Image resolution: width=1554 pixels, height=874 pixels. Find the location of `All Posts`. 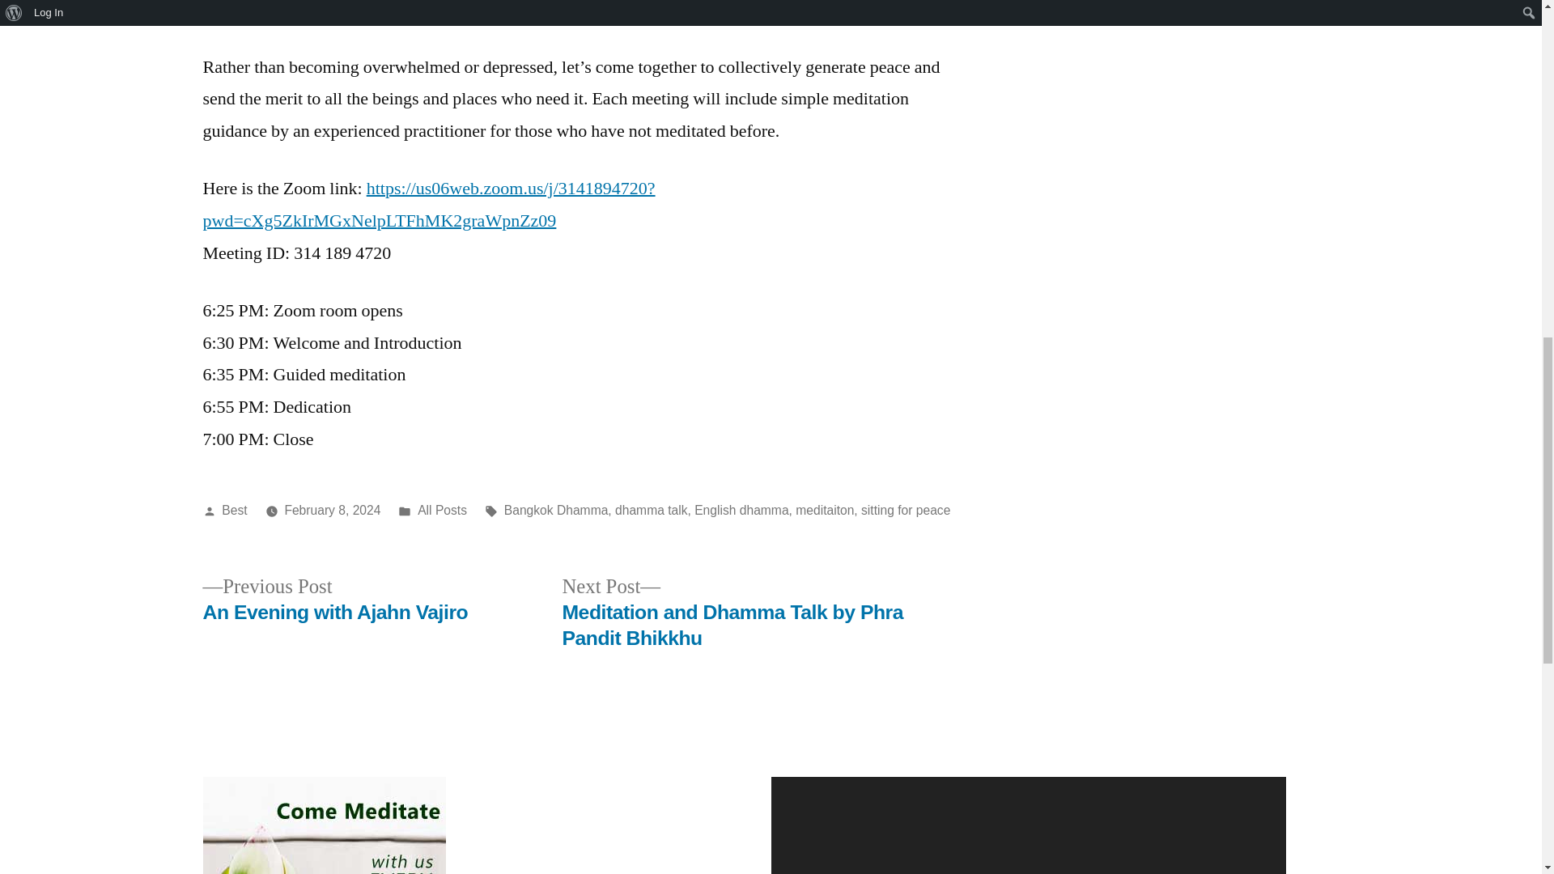

All Posts is located at coordinates (442, 510).